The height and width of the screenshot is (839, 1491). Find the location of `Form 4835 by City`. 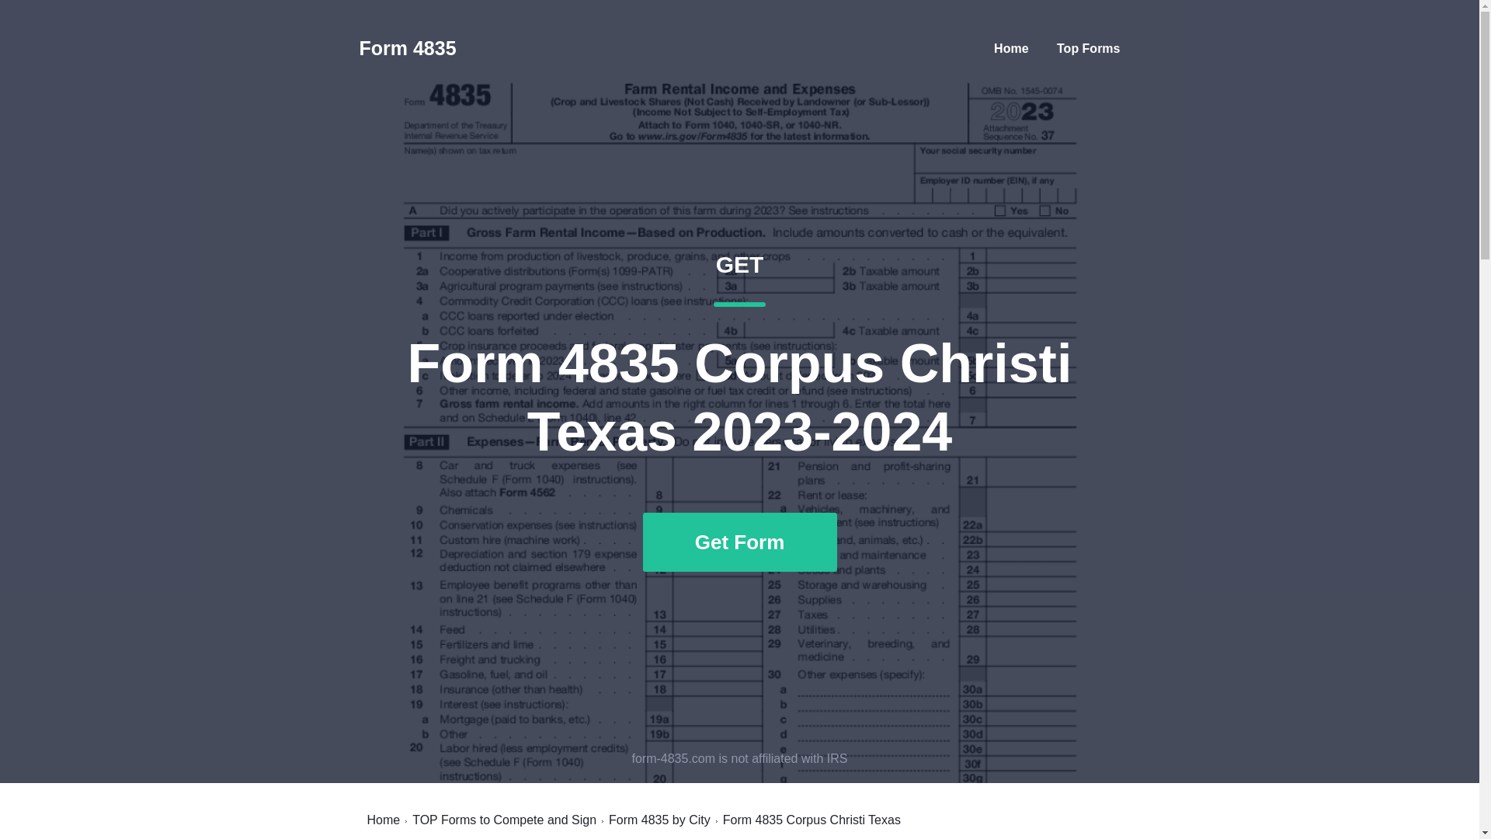

Form 4835 by City is located at coordinates (659, 820).